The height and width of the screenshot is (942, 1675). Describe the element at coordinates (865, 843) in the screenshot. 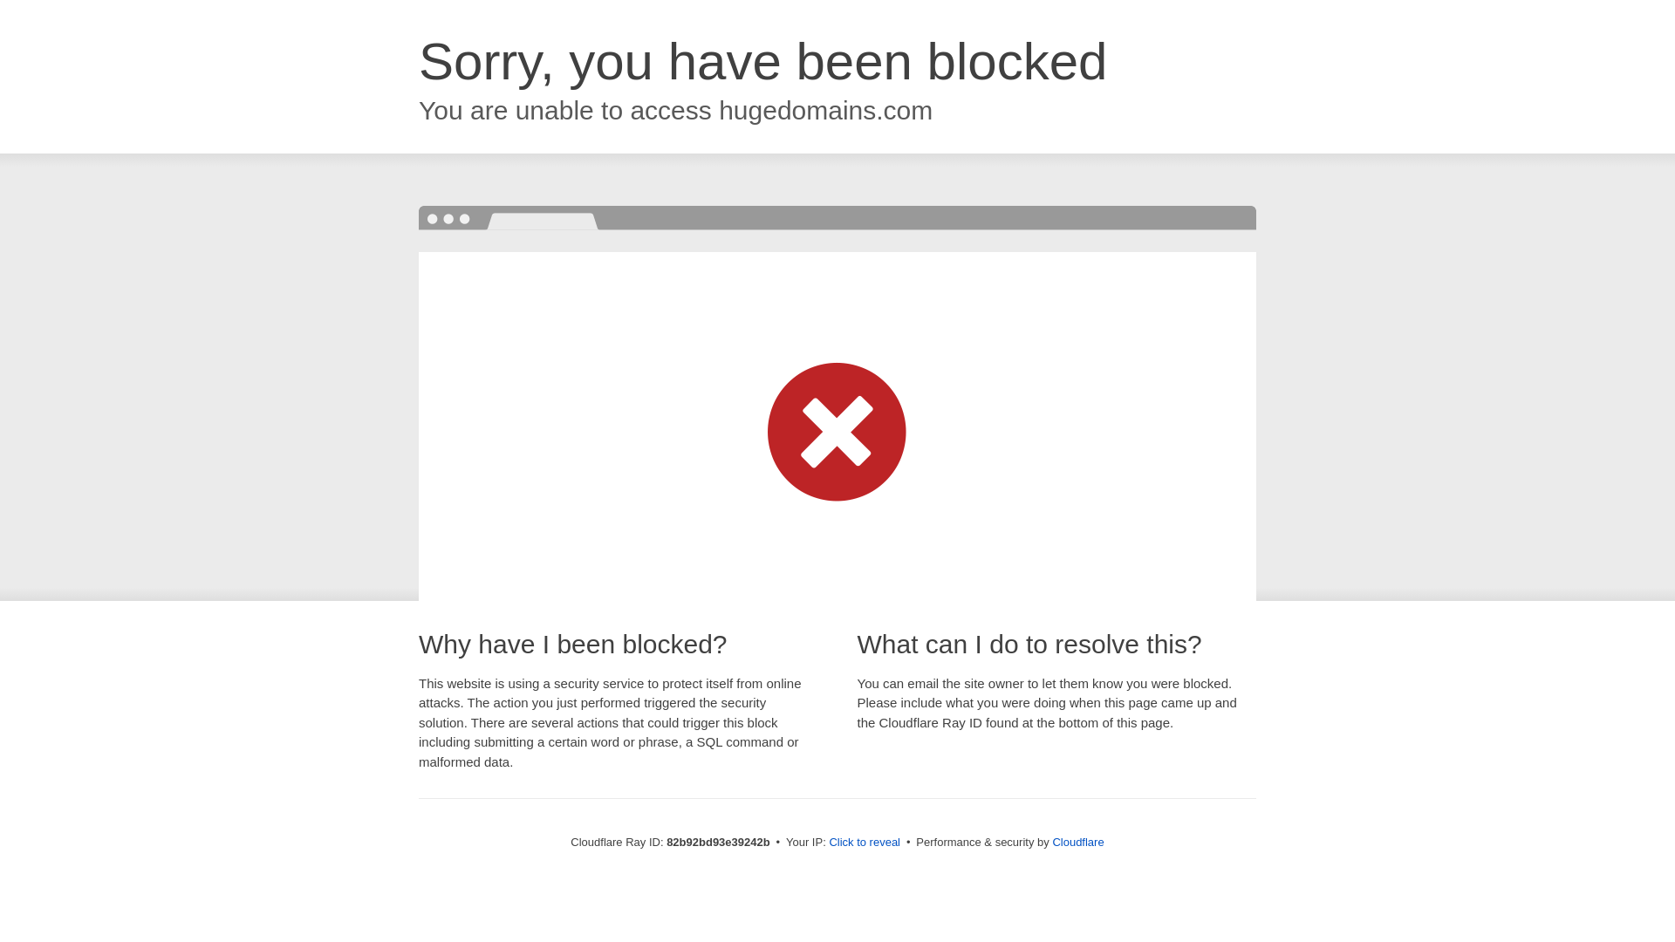

I see `Click to reveal` at that location.